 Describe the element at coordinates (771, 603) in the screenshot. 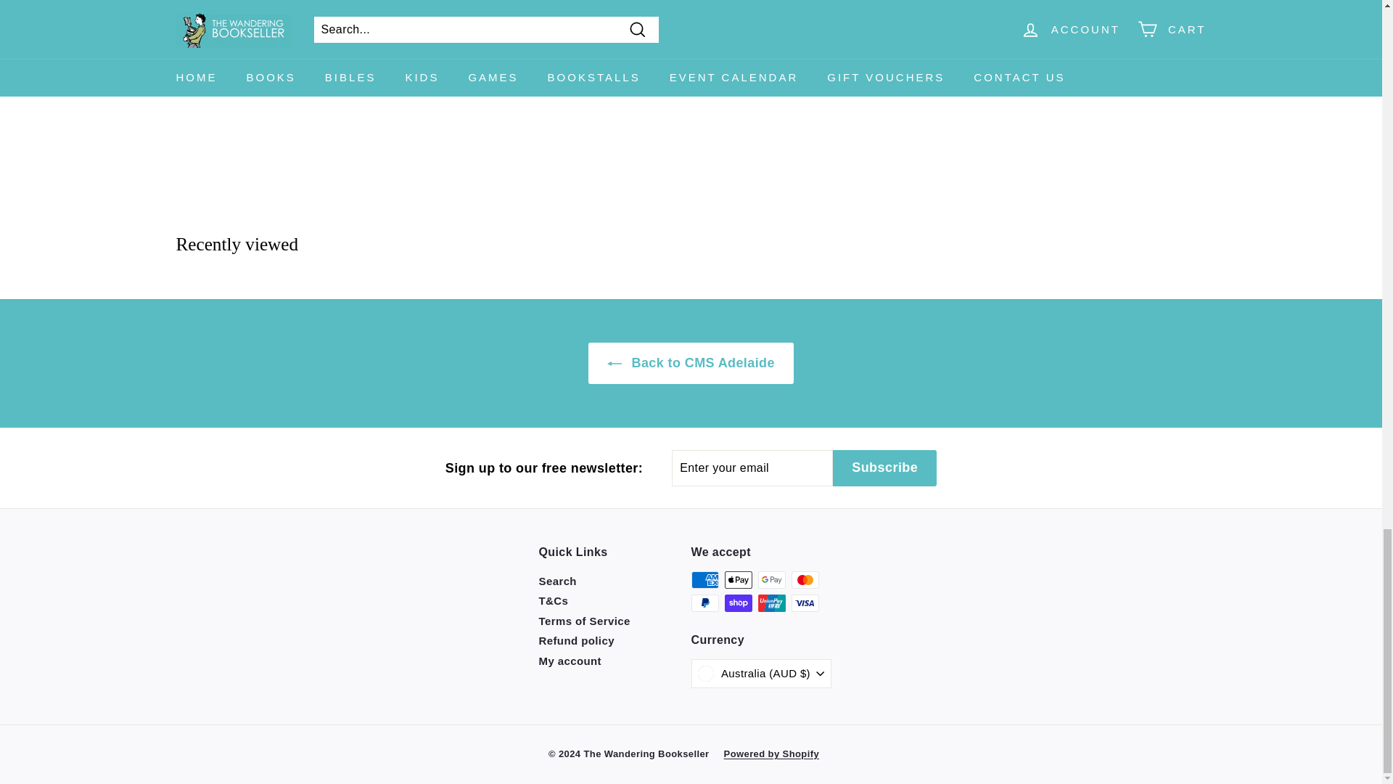

I see `Union Pay` at that location.